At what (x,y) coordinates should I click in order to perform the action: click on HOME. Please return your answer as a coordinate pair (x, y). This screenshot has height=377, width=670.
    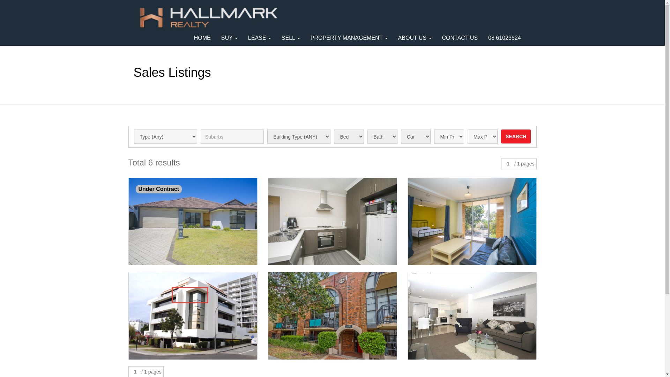
    Looking at the image, I should click on (202, 38).